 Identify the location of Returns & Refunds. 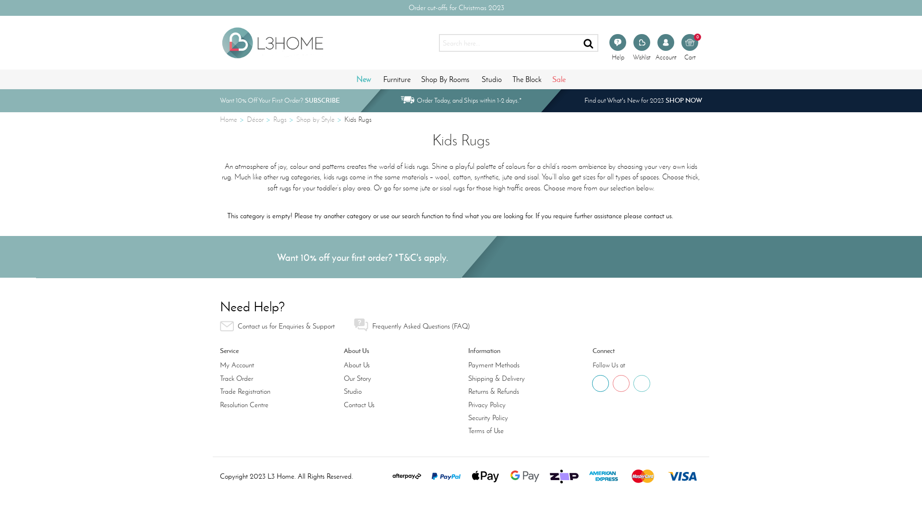
(520, 391).